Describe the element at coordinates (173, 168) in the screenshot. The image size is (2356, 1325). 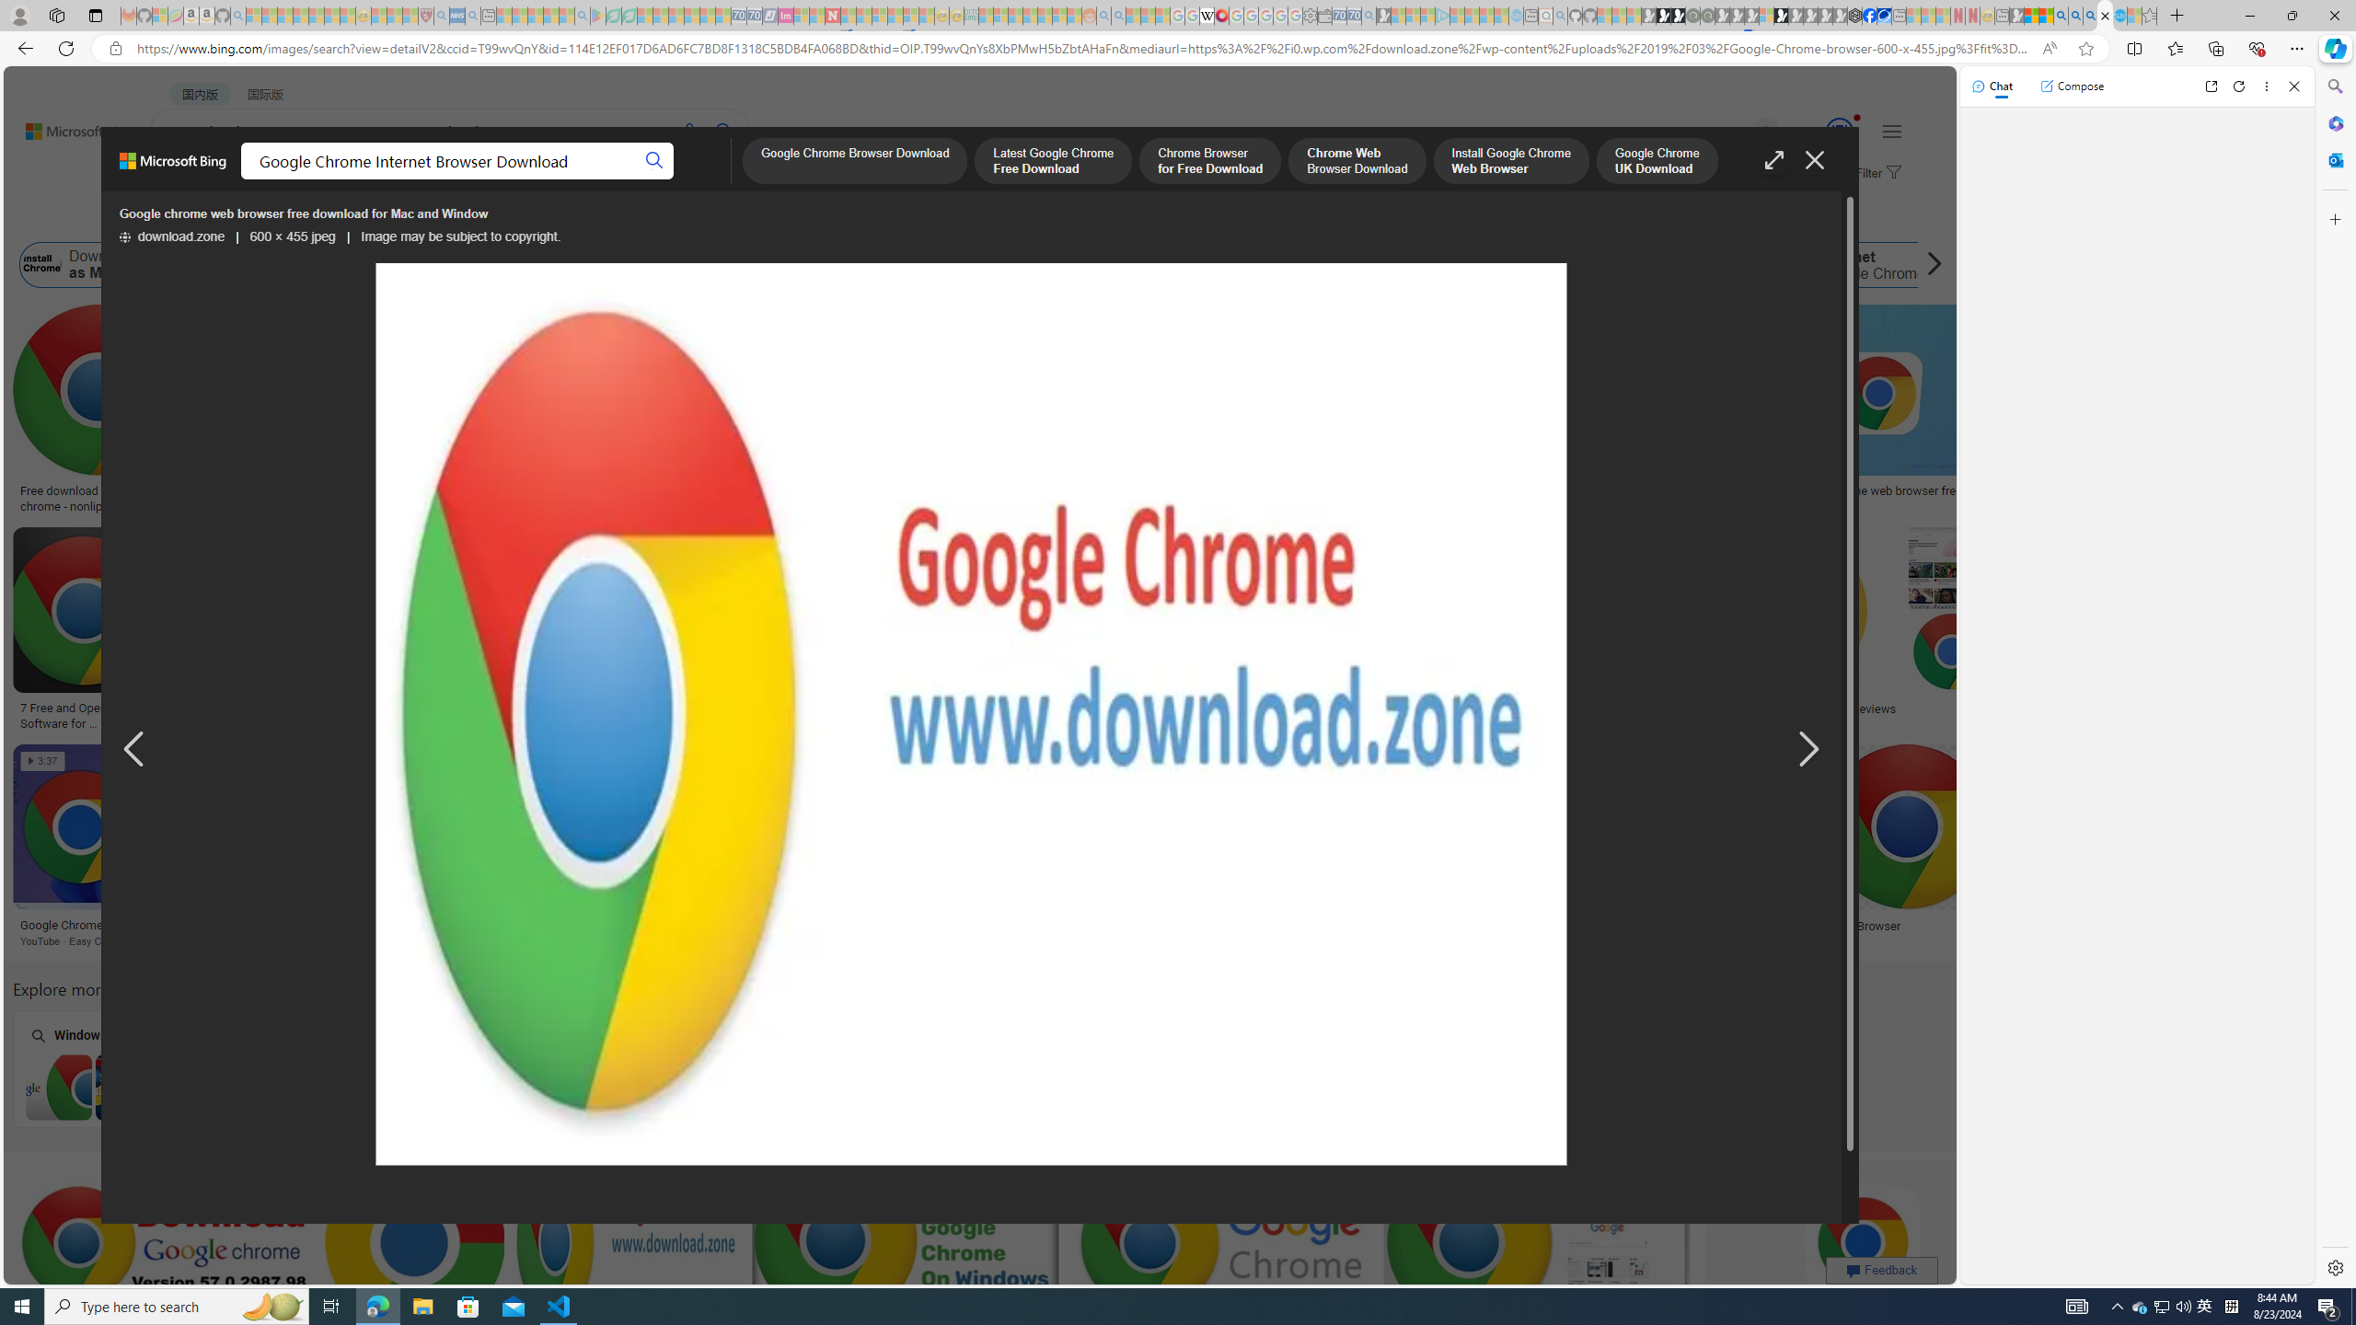
I see `Microsoft Bing, Back to Bing search` at that location.